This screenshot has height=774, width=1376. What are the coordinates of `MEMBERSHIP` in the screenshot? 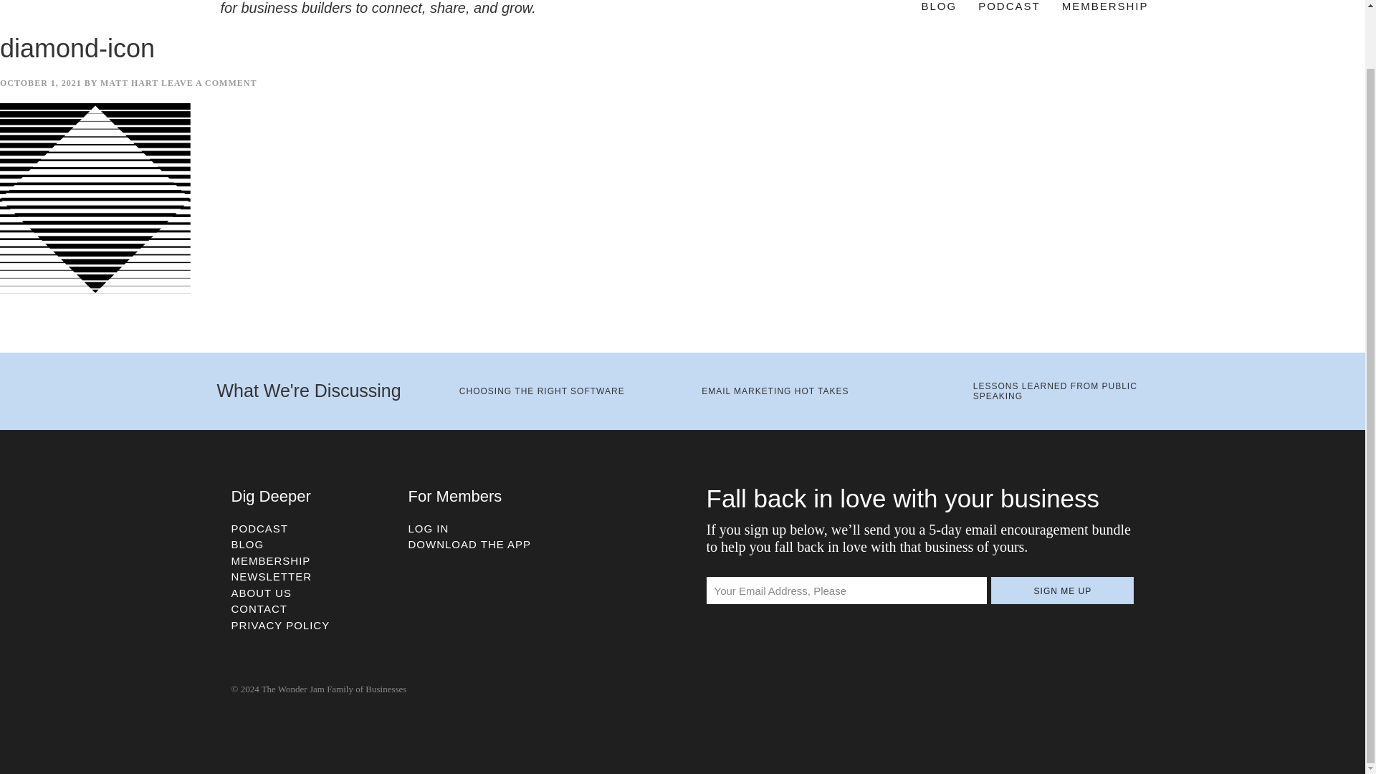 It's located at (271, 560).